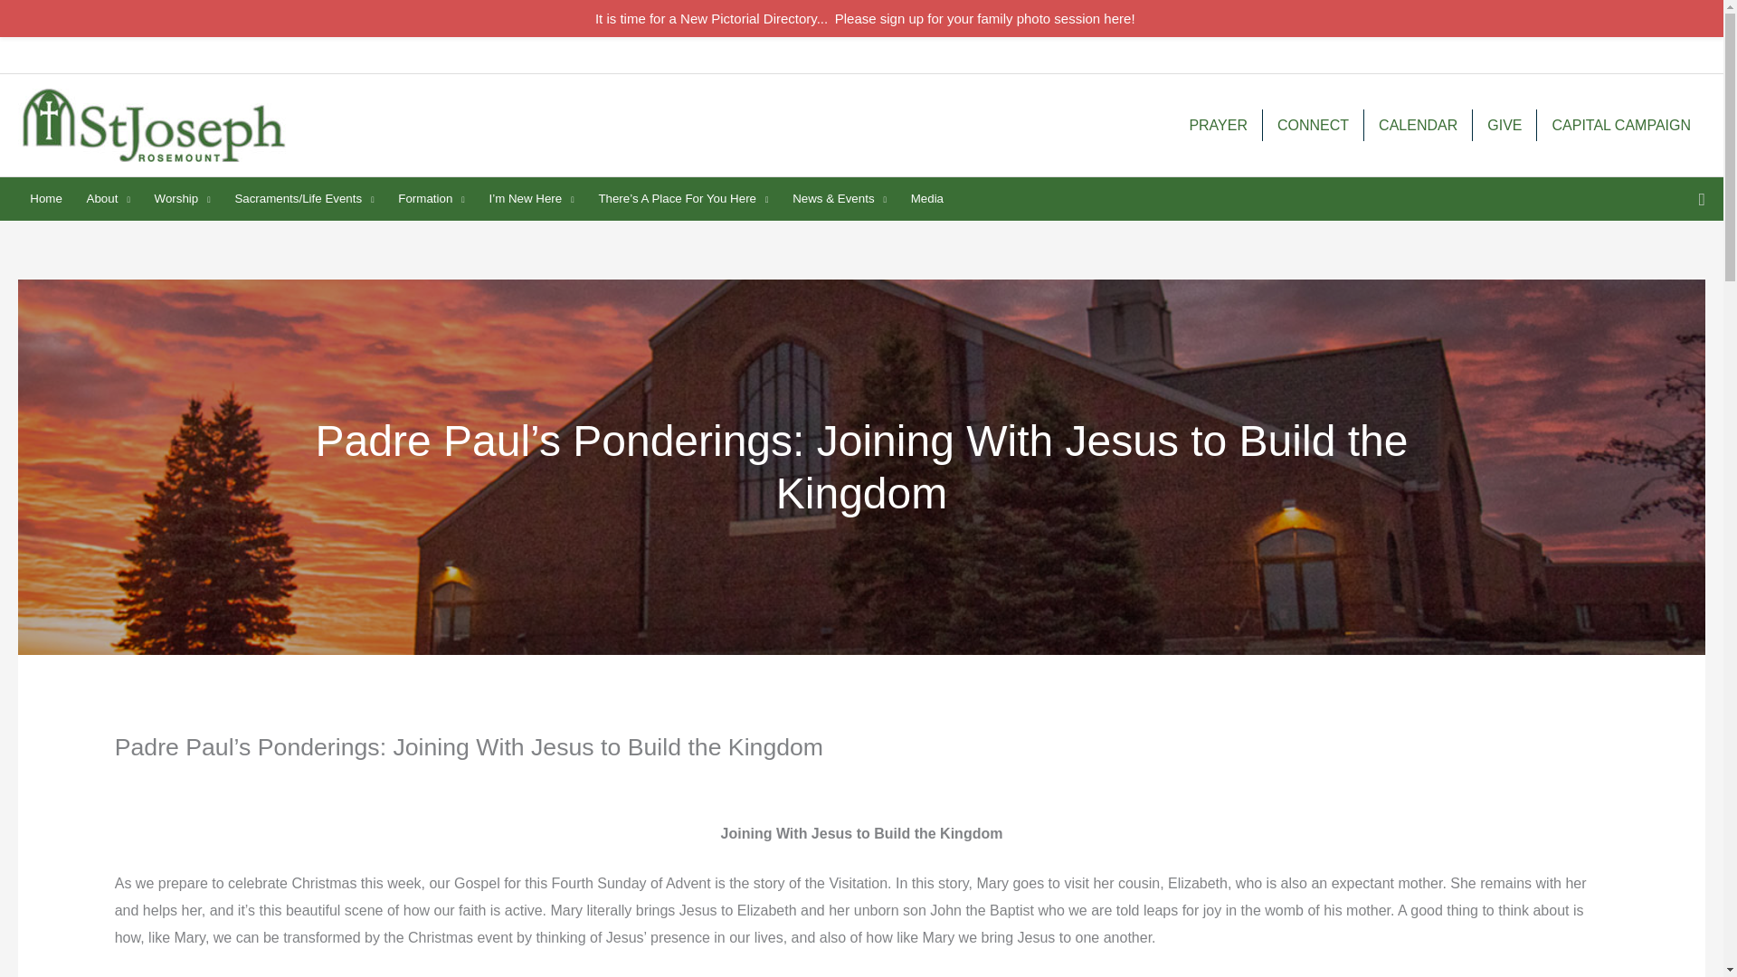  Describe the element at coordinates (1655, 55) in the screenshot. I see `Blog` at that location.